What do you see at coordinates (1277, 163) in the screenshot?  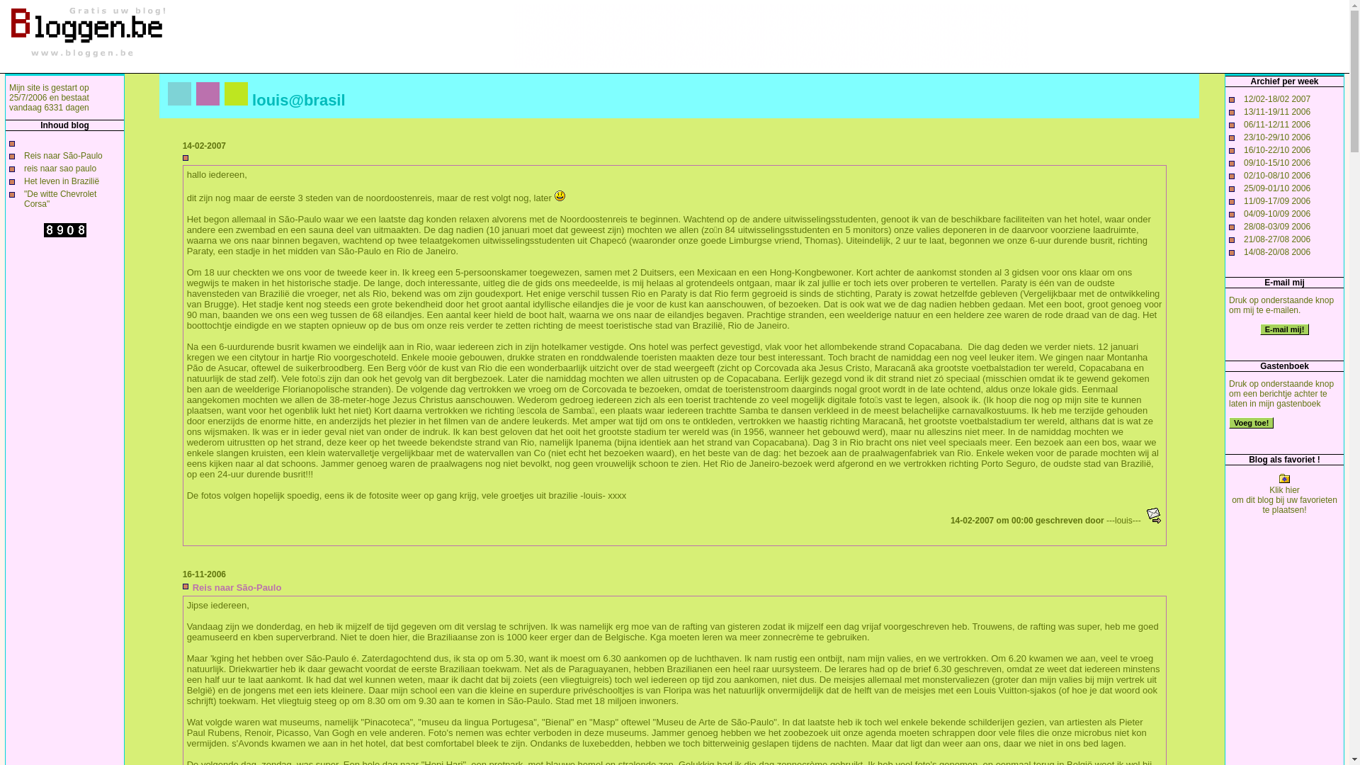 I see `09/10-15/10 2006` at bounding box center [1277, 163].